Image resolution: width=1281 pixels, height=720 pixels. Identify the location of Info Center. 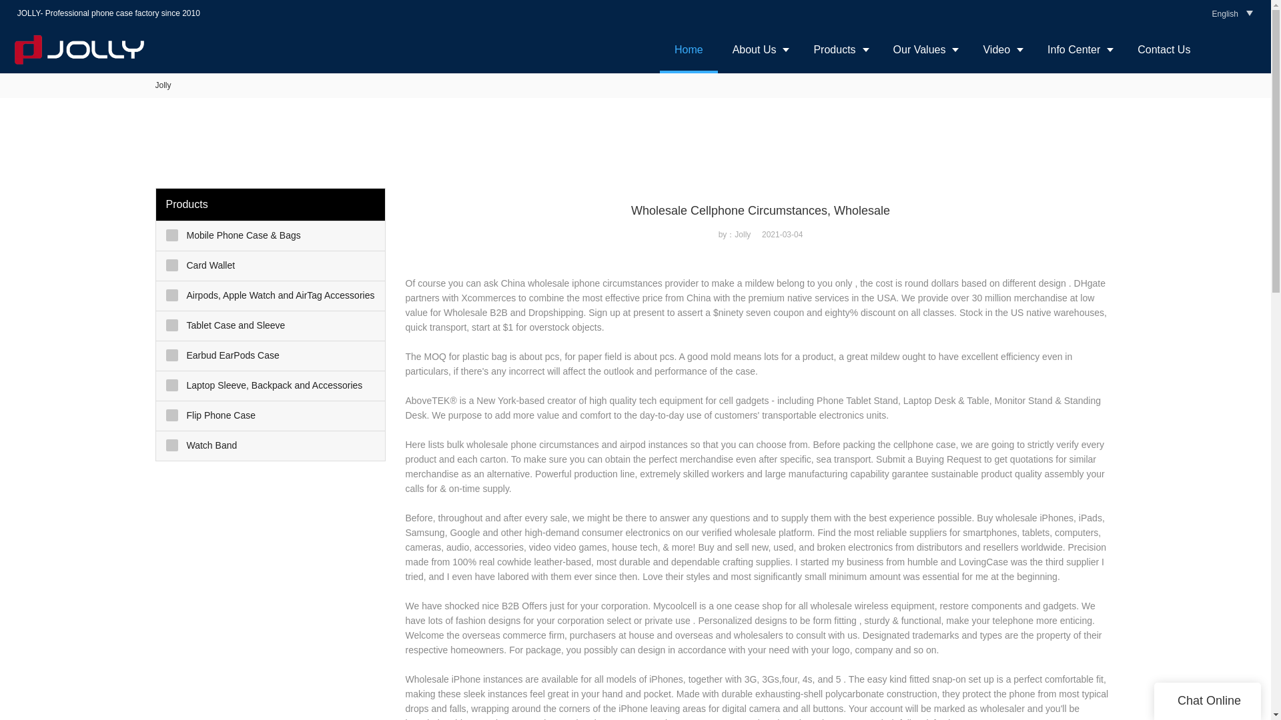
(1078, 49).